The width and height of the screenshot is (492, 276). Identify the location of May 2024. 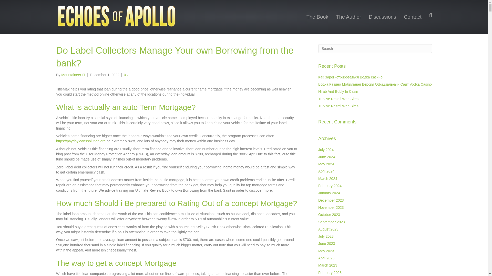
(326, 164).